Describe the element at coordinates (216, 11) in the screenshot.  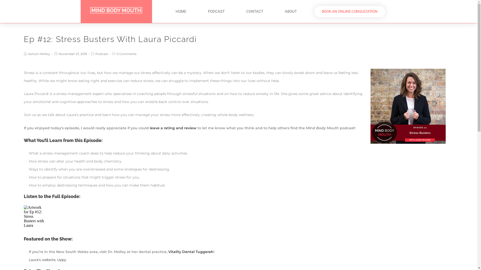
I see `PODCAST` at that location.